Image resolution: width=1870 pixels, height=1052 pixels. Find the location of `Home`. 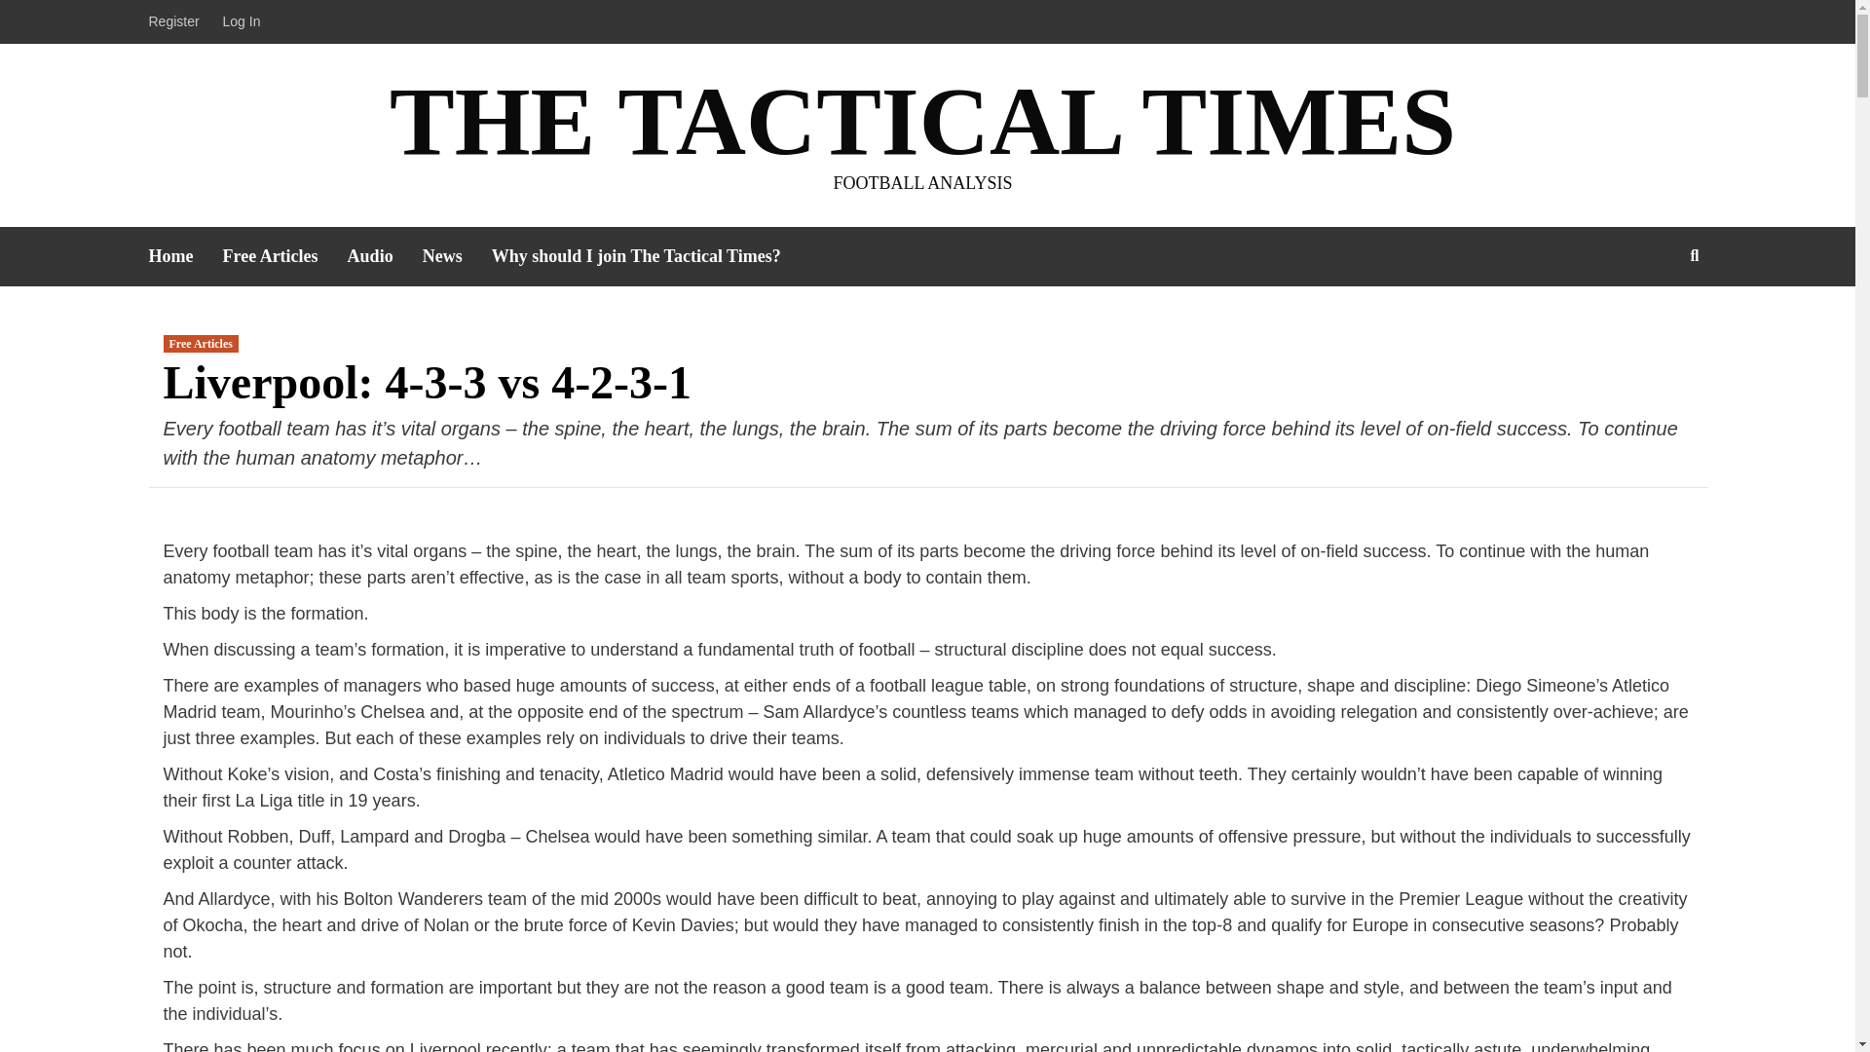

Home is located at coordinates (185, 256).